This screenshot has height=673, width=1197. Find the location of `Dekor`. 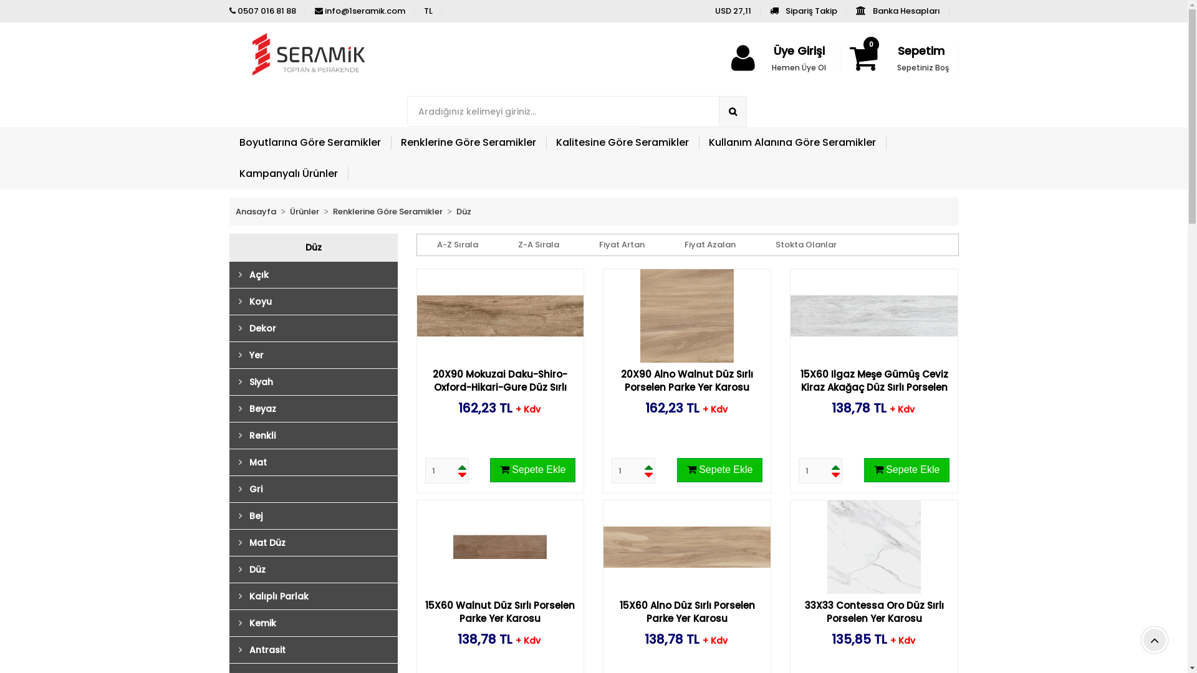

Dekor is located at coordinates (322, 328).